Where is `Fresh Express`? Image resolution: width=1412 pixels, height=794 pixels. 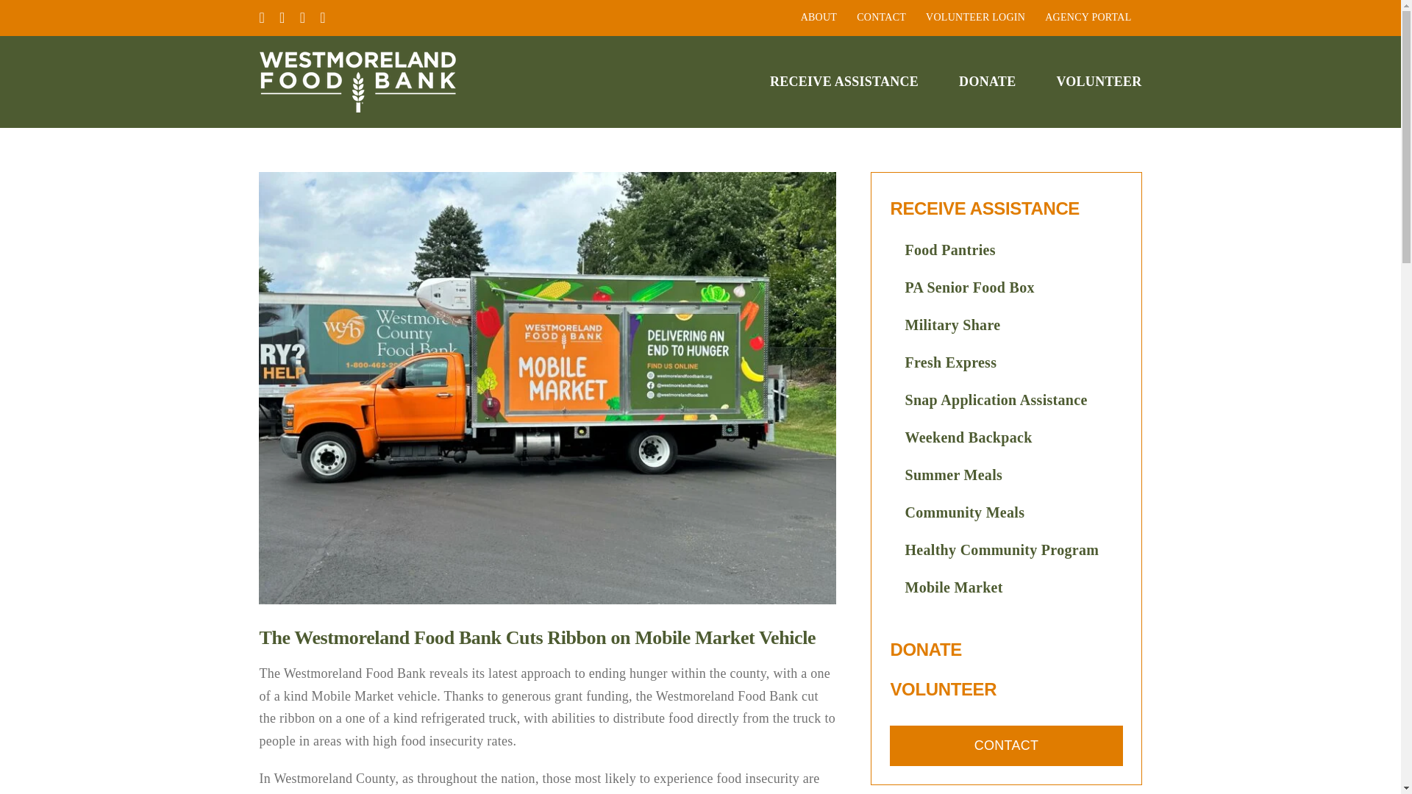
Fresh Express is located at coordinates (1005, 362).